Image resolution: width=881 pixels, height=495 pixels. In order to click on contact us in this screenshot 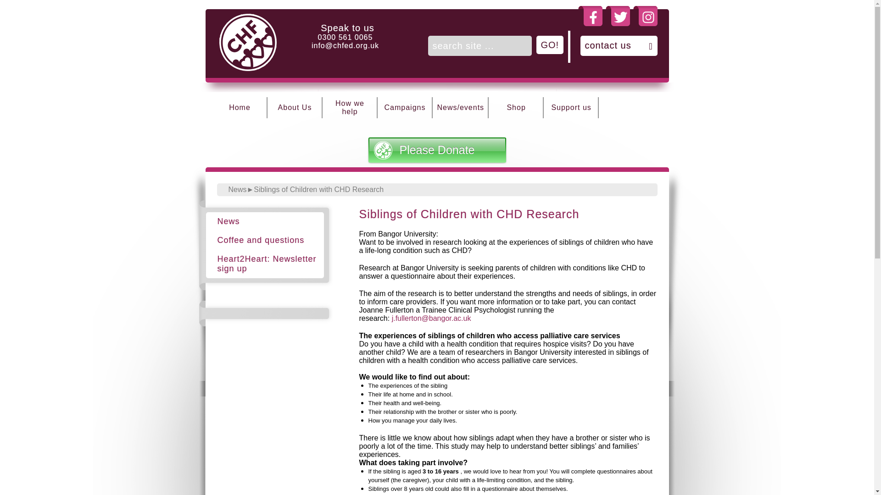, I will do `click(619, 46)`.